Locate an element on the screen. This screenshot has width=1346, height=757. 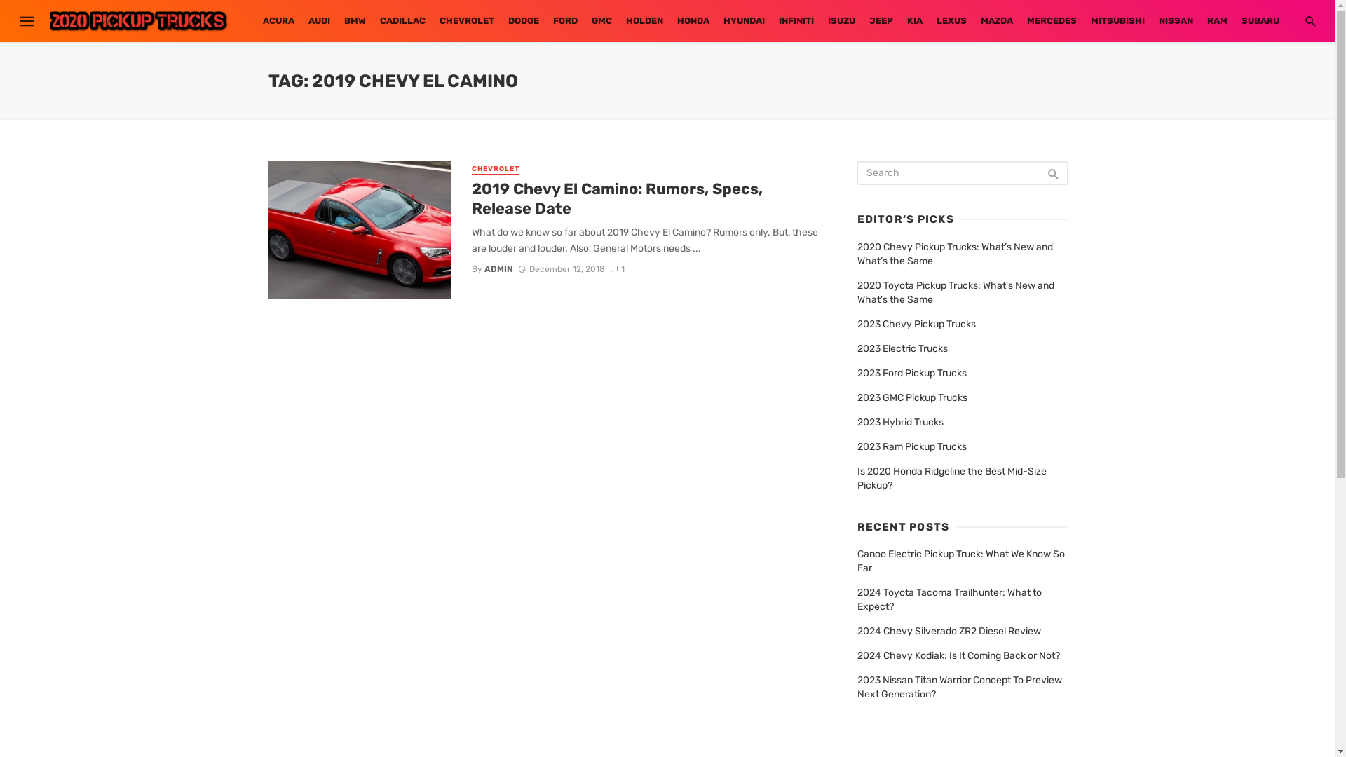
SUBARU is located at coordinates (1260, 21).